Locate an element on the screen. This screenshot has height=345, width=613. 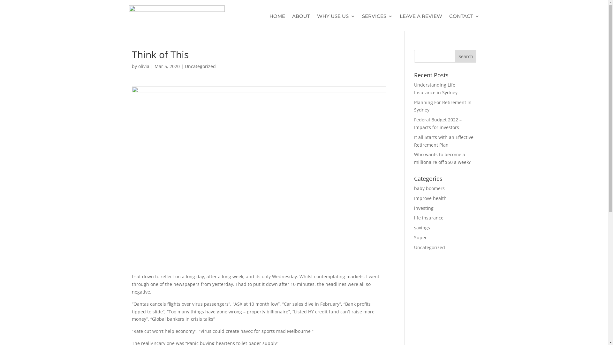
investing is located at coordinates (424, 208).